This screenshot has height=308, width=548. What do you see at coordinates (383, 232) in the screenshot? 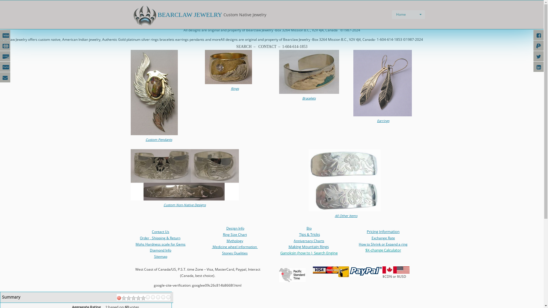
I see `Pricing Information` at bounding box center [383, 232].